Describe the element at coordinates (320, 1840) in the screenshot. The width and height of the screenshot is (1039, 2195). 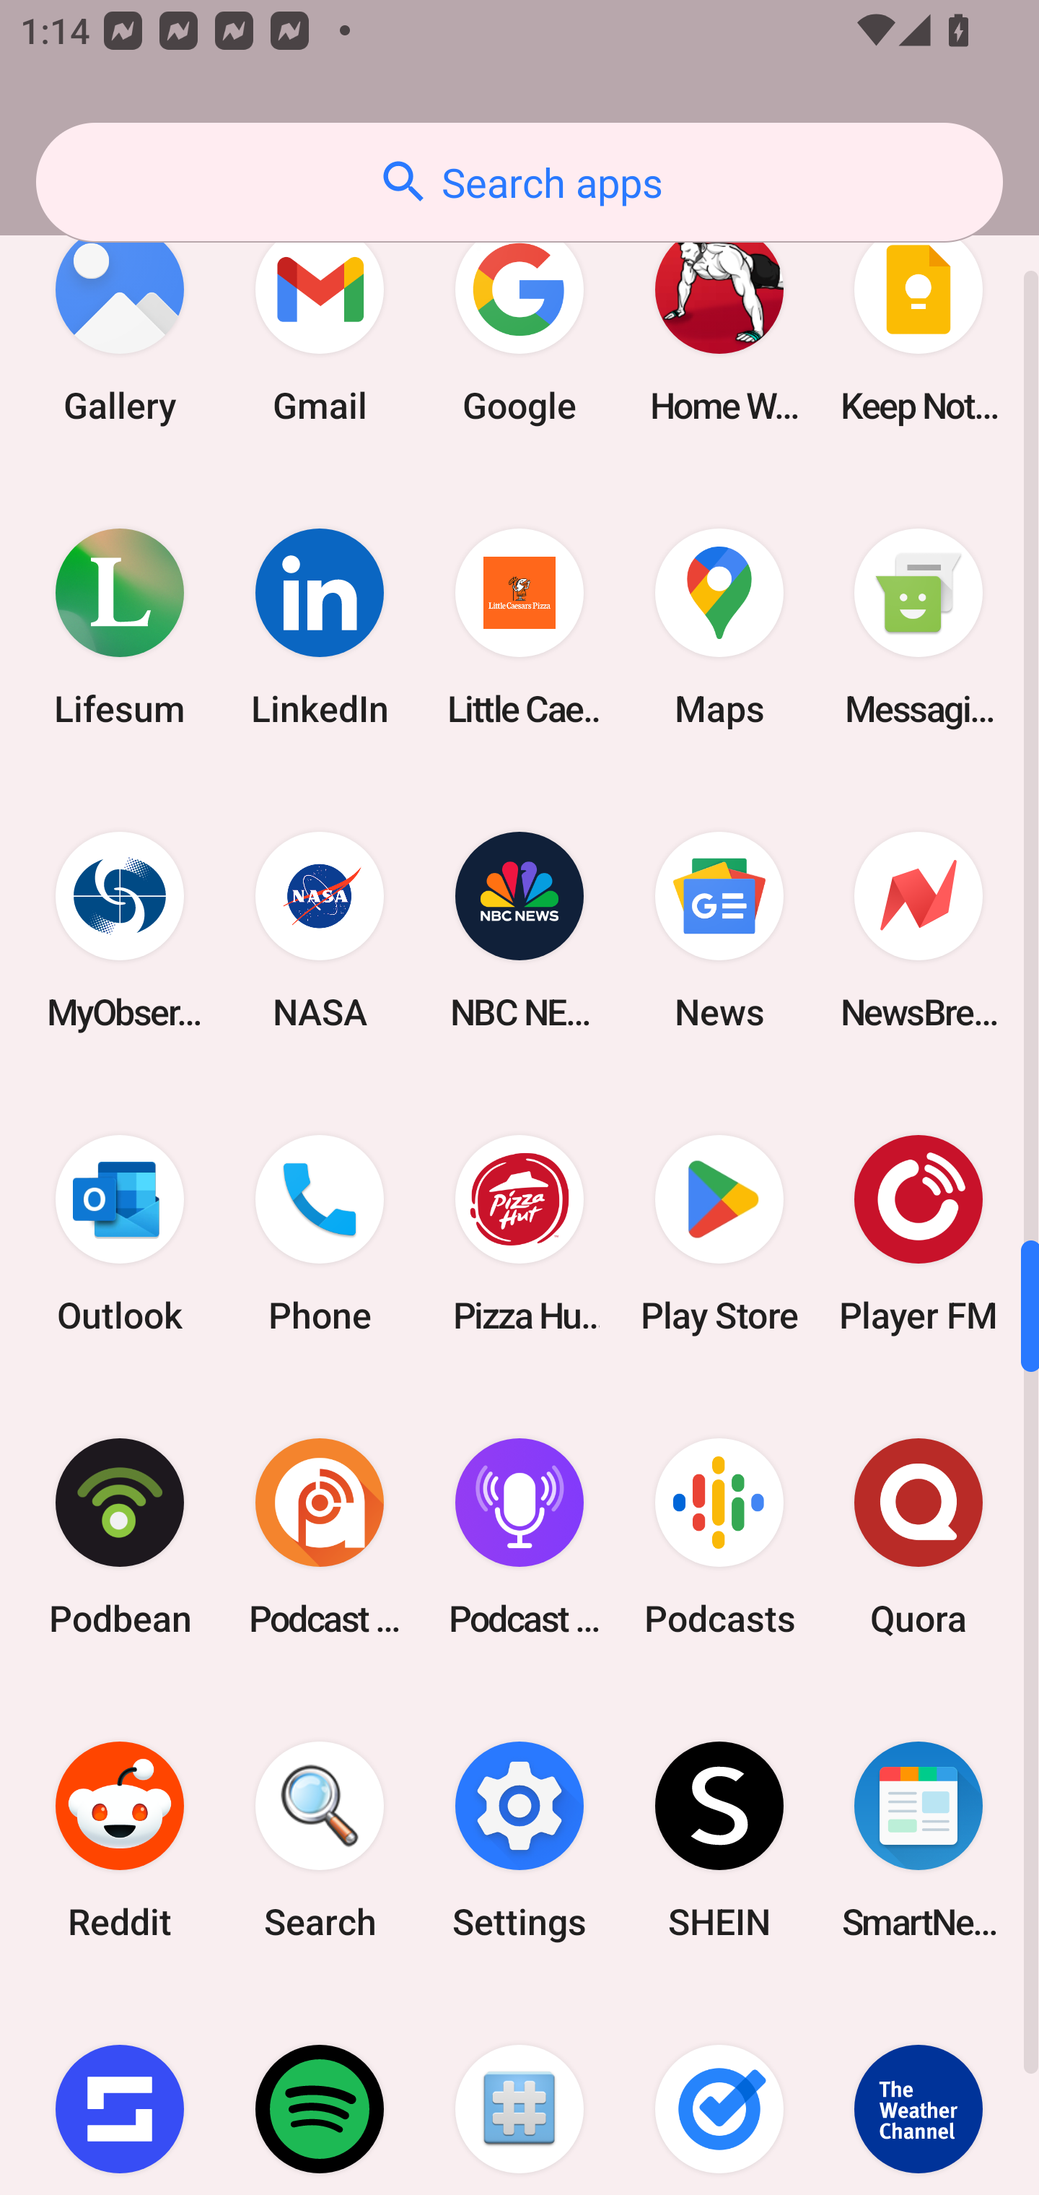
I see `Search` at that location.